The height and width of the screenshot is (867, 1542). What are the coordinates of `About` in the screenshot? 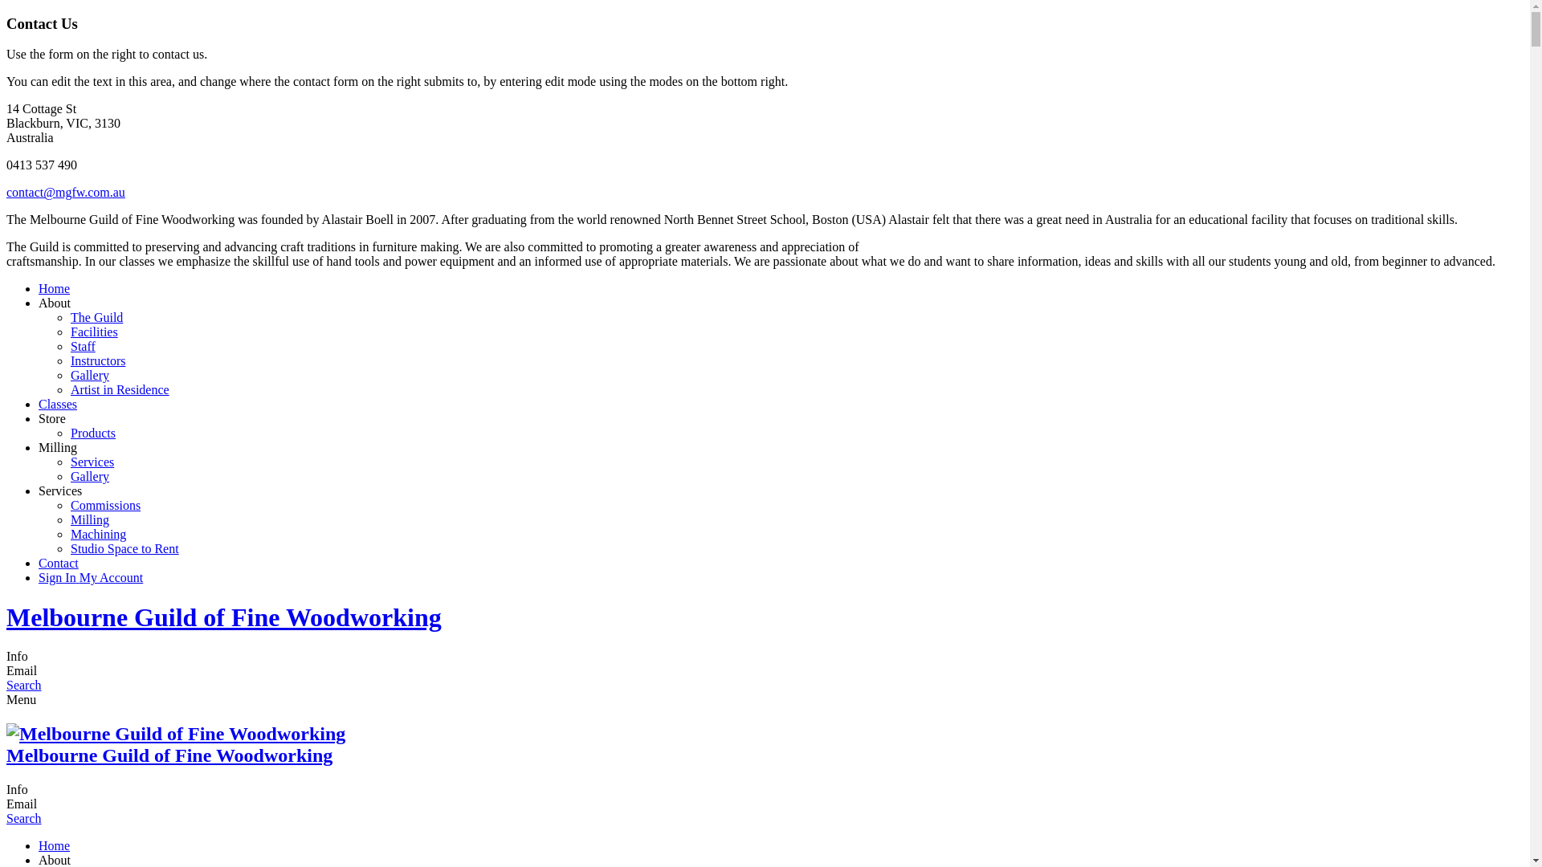 It's located at (55, 303).